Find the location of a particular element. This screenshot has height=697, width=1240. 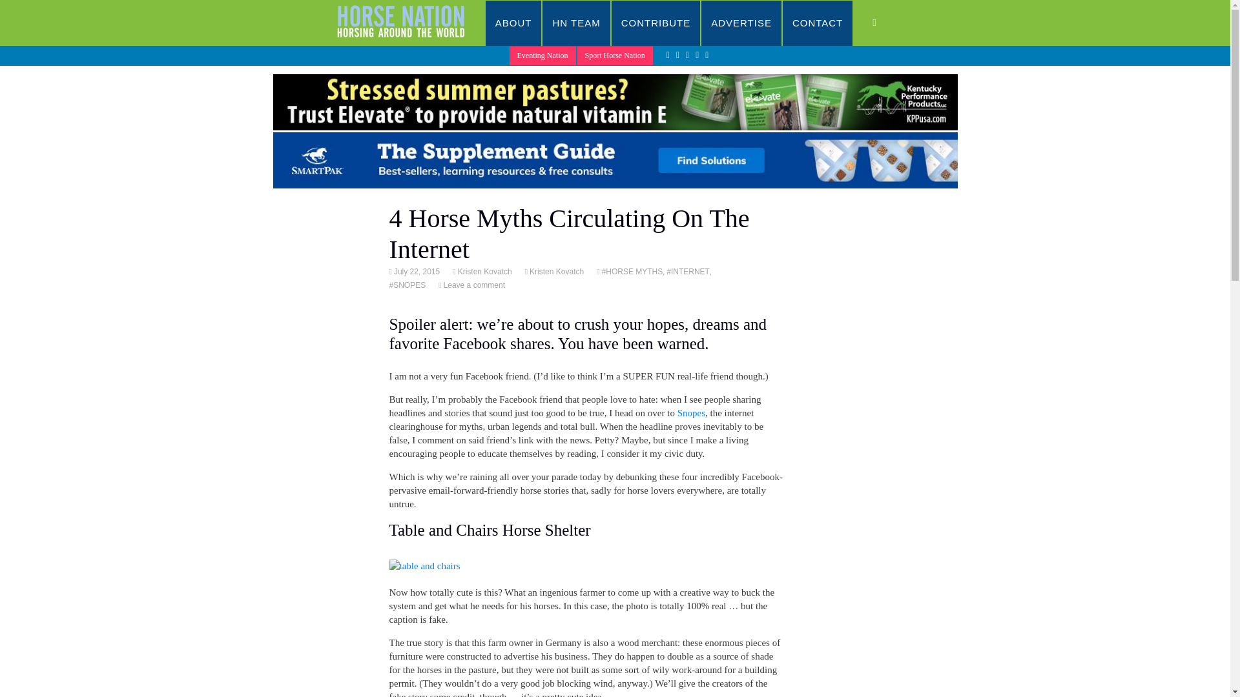

Kristen Kovatch is located at coordinates (484, 271).